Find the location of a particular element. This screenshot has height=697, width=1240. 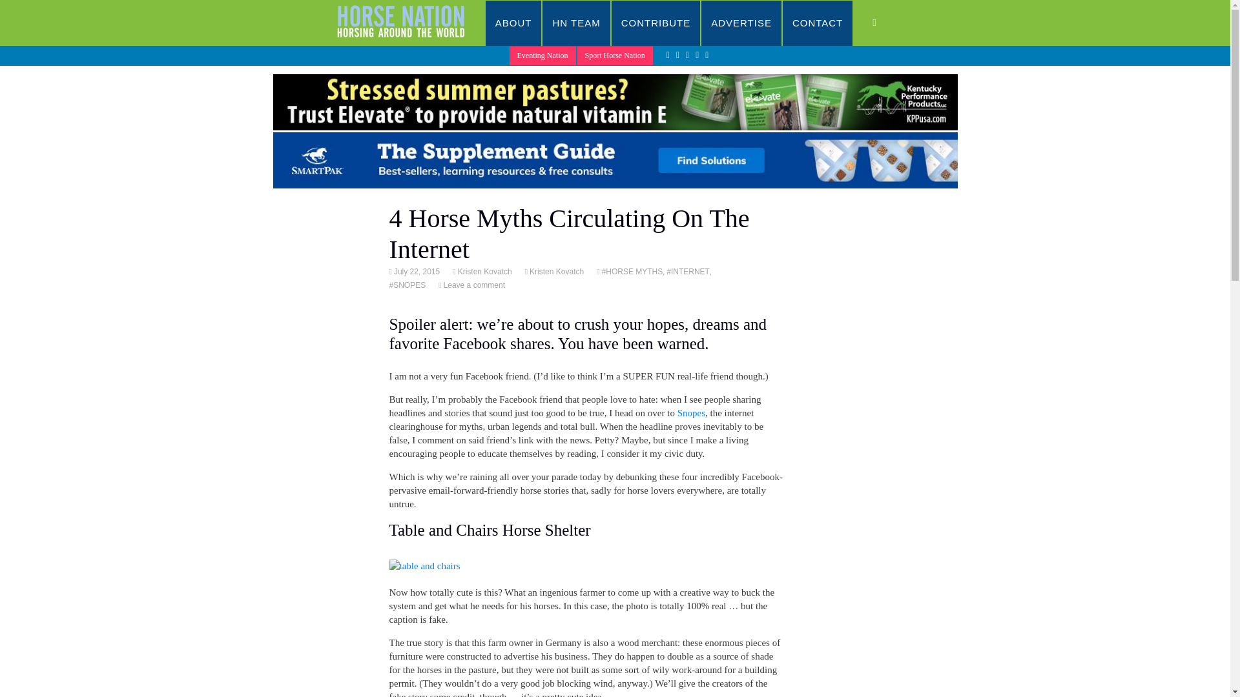

Kristen Kovatch is located at coordinates (484, 271).